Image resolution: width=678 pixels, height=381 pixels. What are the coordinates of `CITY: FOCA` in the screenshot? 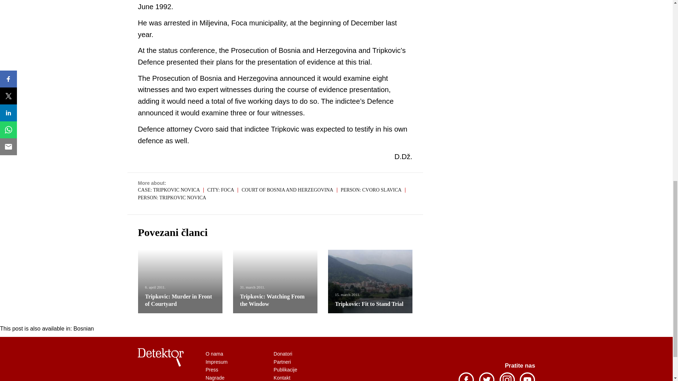 It's located at (222, 190).